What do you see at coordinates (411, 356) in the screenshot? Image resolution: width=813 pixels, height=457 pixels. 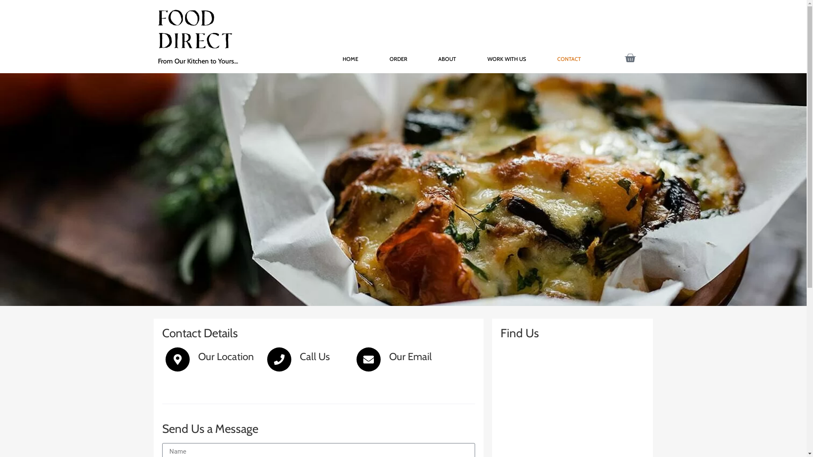 I see `Our Email` at bounding box center [411, 356].